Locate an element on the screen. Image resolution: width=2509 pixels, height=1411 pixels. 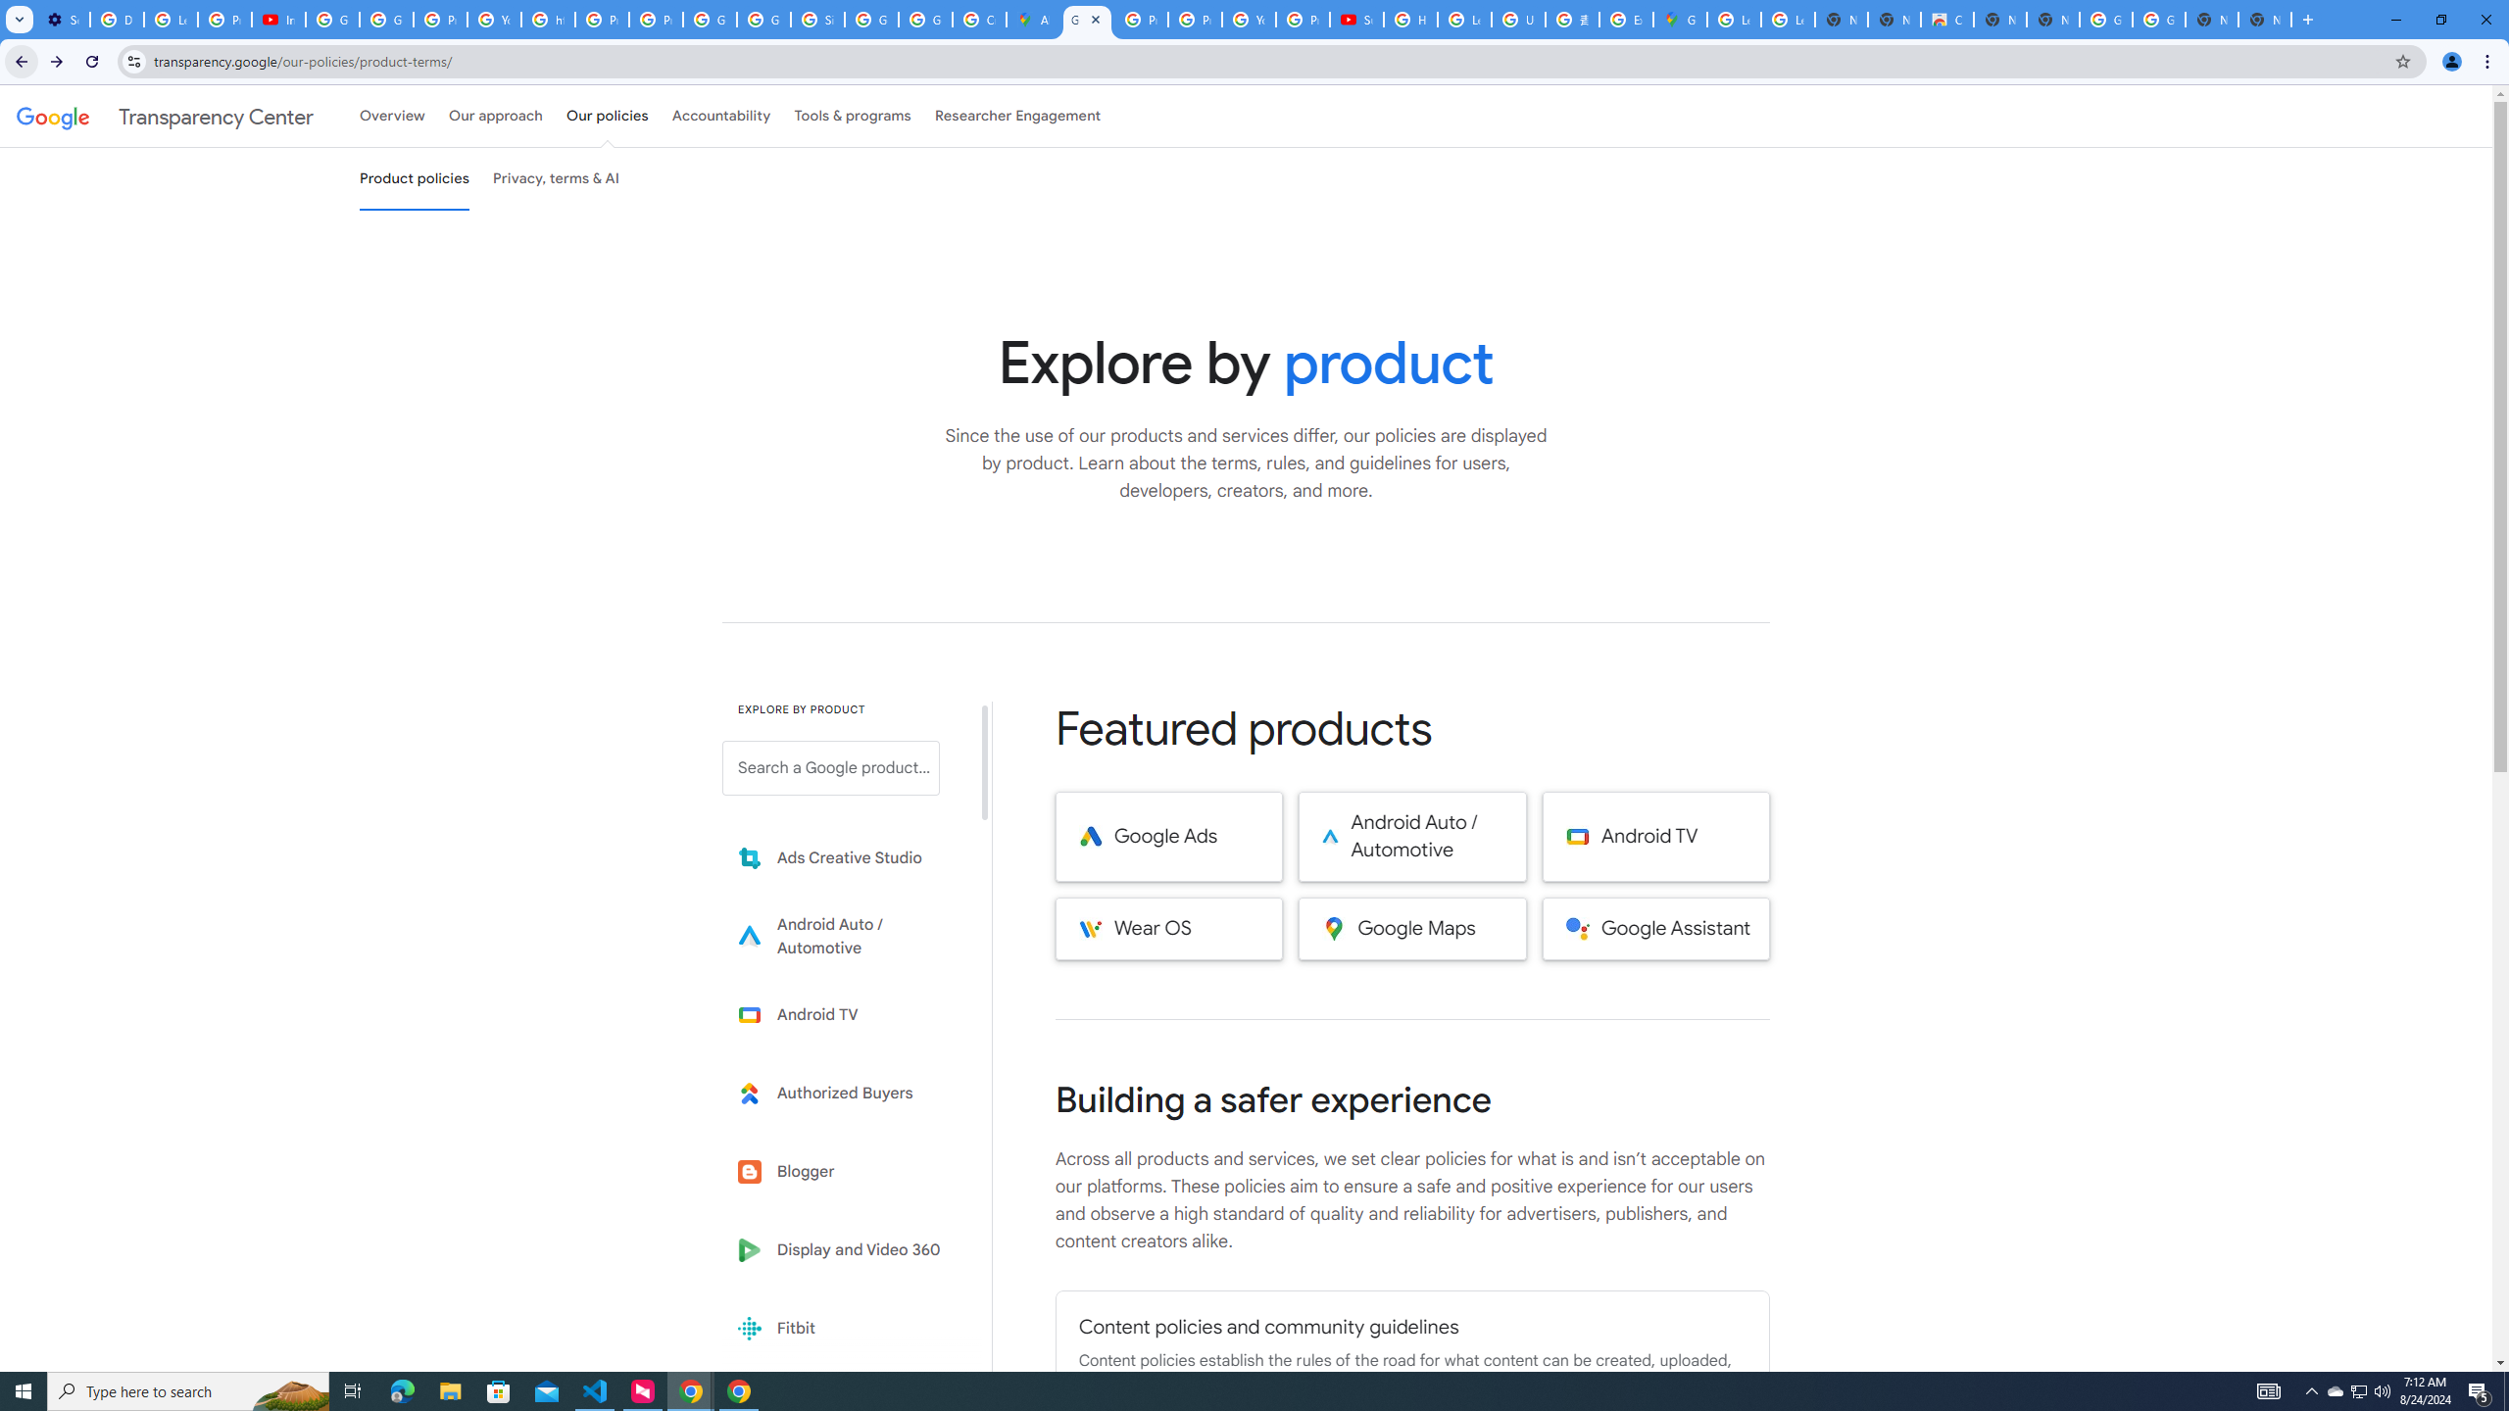
Privacy Help Center - Policies Help is located at coordinates (602, 20).